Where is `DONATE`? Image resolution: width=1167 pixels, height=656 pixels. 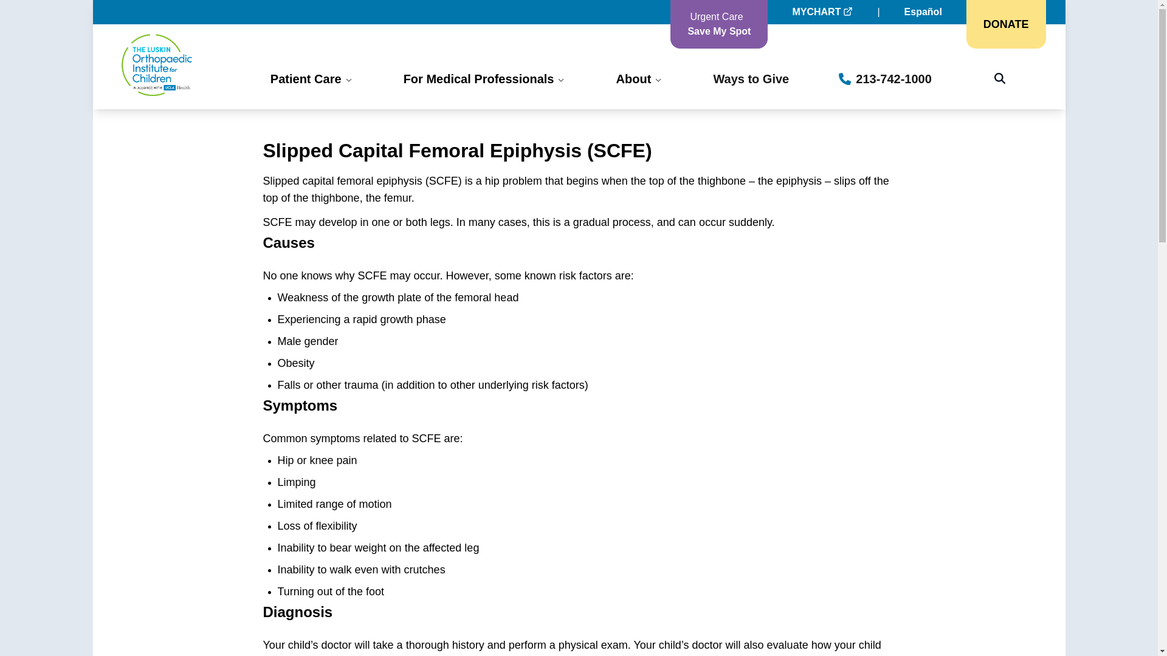 DONATE is located at coordinates (718, 24).